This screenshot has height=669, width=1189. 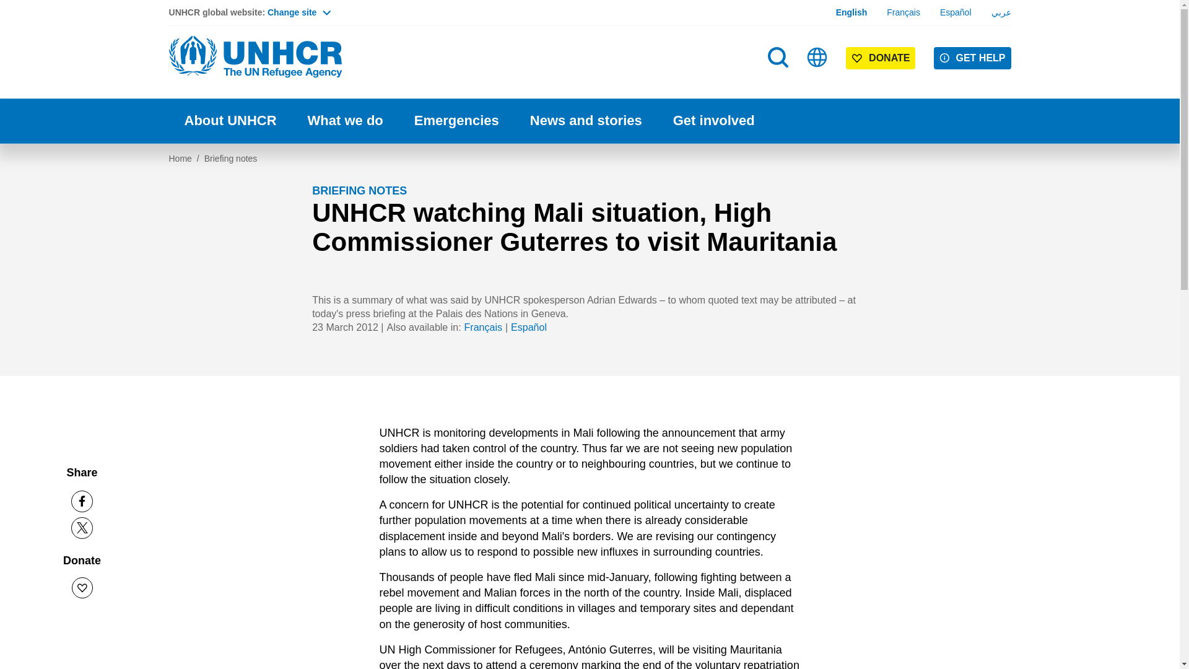 I want to click on English, so click(x=851, y=12).